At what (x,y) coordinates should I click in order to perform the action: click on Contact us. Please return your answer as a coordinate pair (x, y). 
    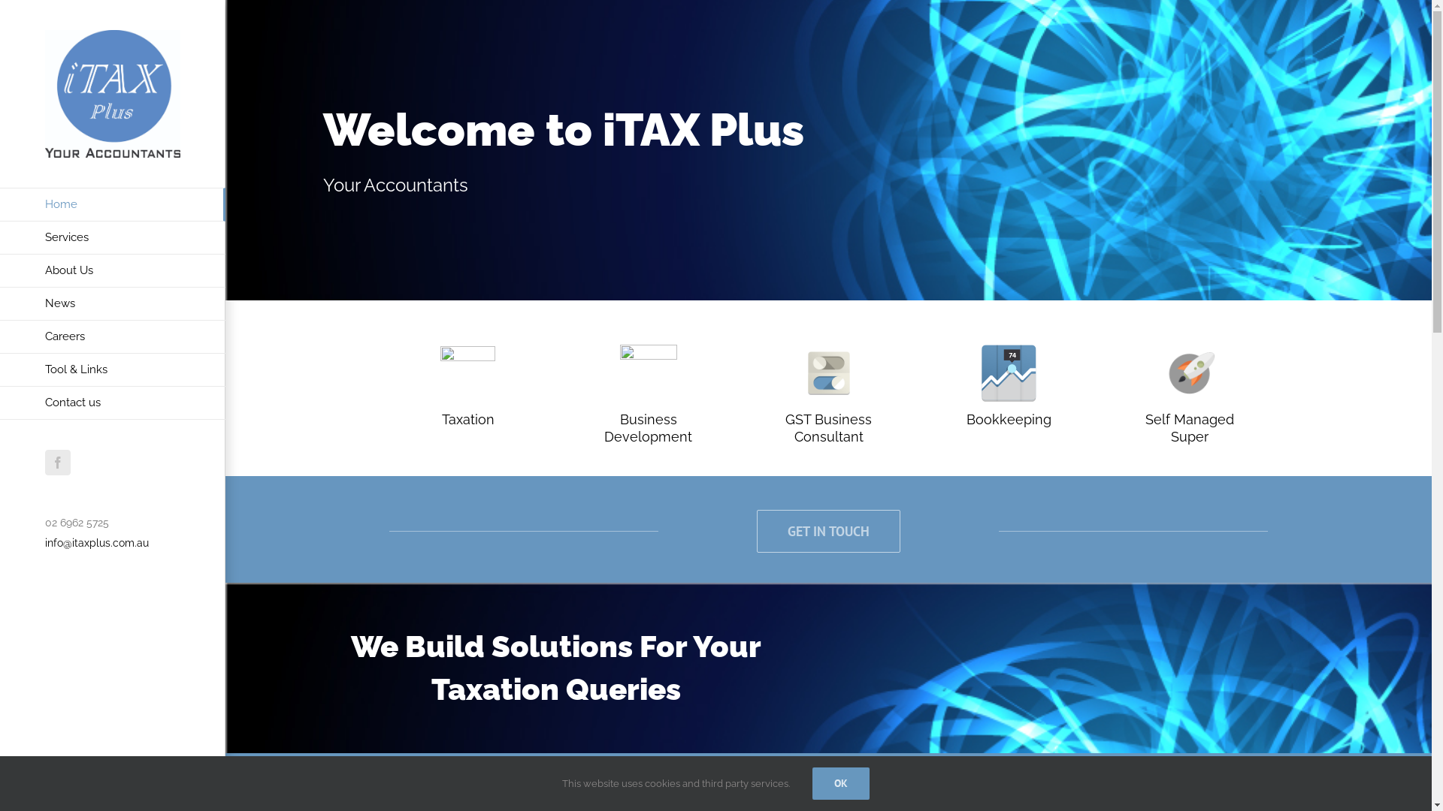
    Looking at the image, I should click on (113, 403).